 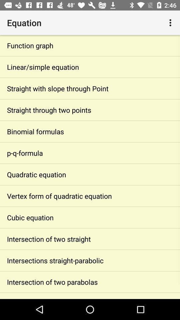 What do you see at coordinates (90, 196) in the screenshot?
I see `choose the vertex form of item` at bounding box center [90, 196].